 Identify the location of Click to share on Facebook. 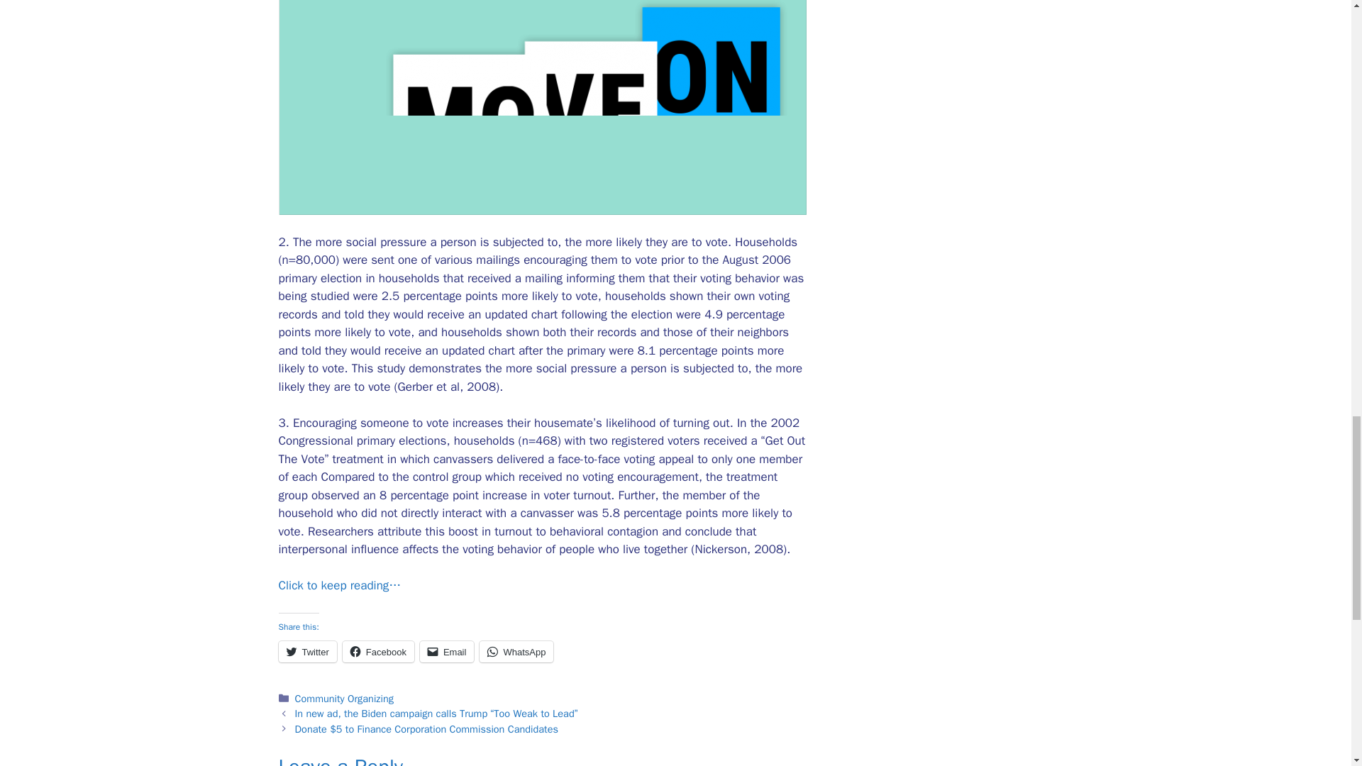
(378, 651).